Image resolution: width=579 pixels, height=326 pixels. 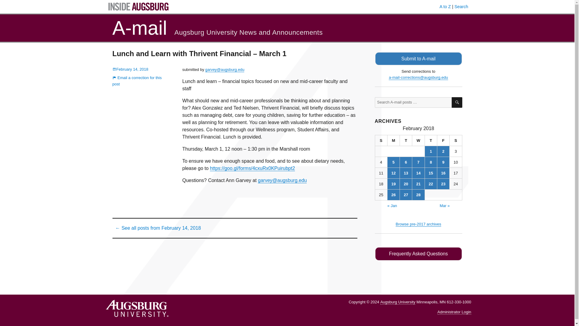 I want to click on 22, so click(x=431, y=184).